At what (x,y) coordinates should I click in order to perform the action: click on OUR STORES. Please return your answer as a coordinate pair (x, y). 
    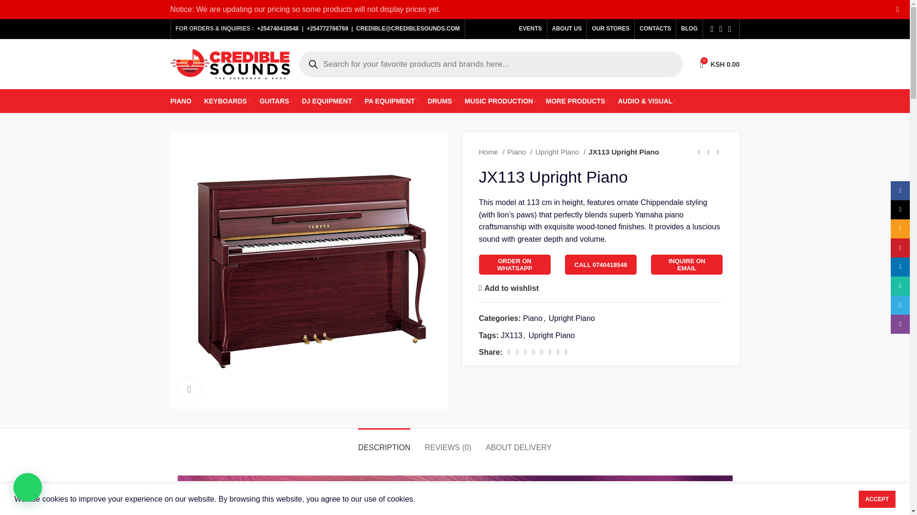
    Looking at the image, I should click on (610, 28).